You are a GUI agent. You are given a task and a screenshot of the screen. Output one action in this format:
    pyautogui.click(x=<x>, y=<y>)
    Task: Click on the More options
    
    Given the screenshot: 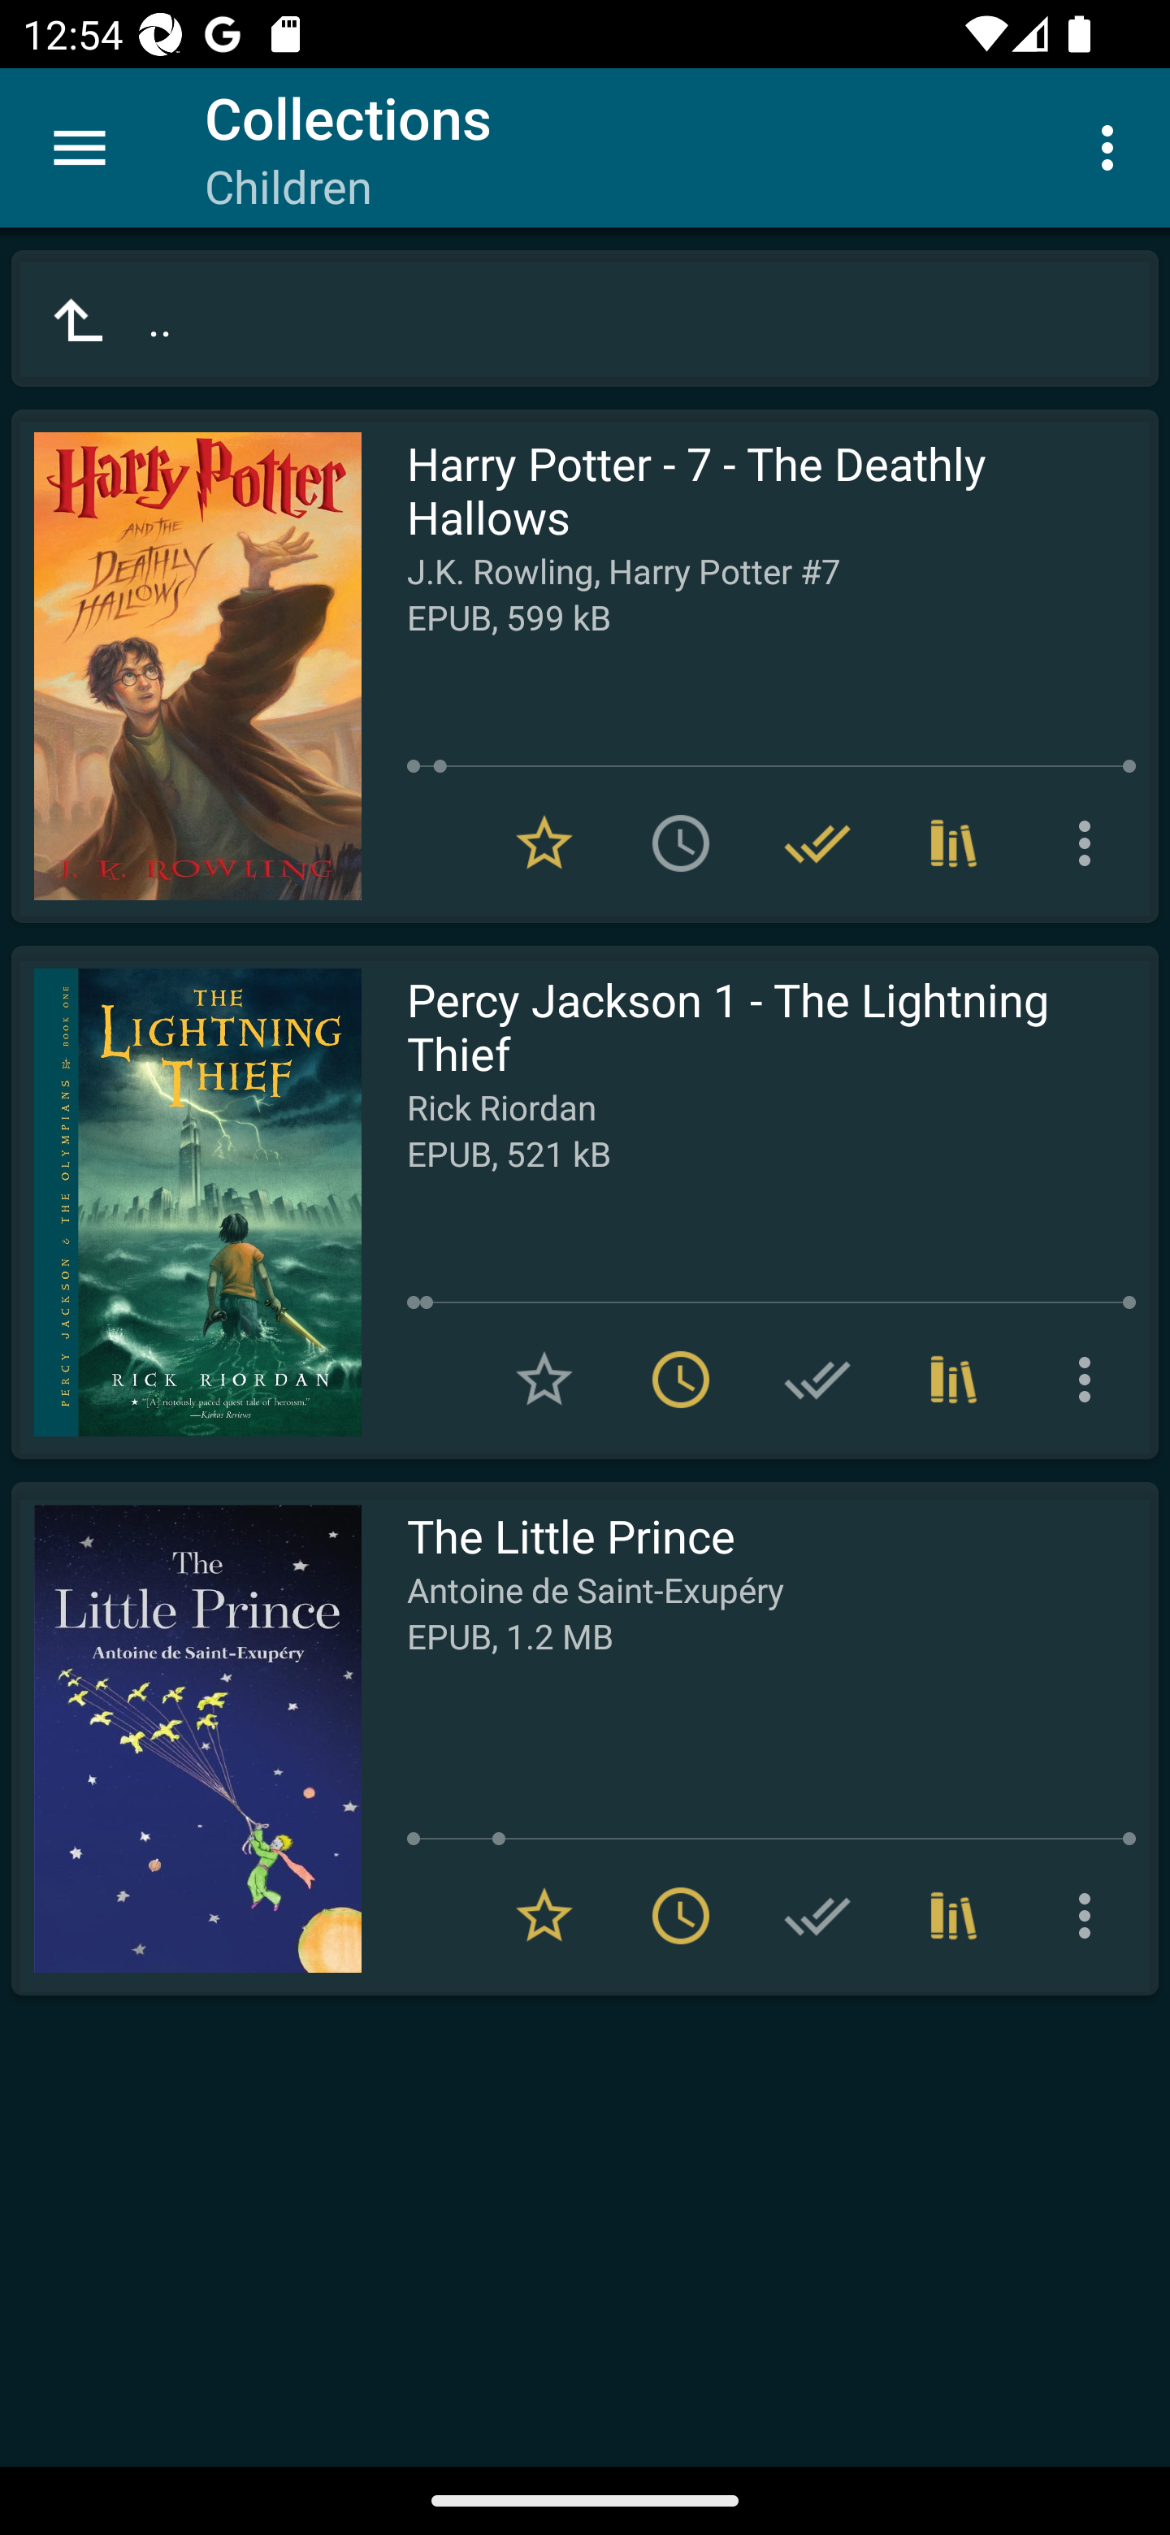 What is the action you would take?
    pyautogui.click(x=1090, y=1916)
    